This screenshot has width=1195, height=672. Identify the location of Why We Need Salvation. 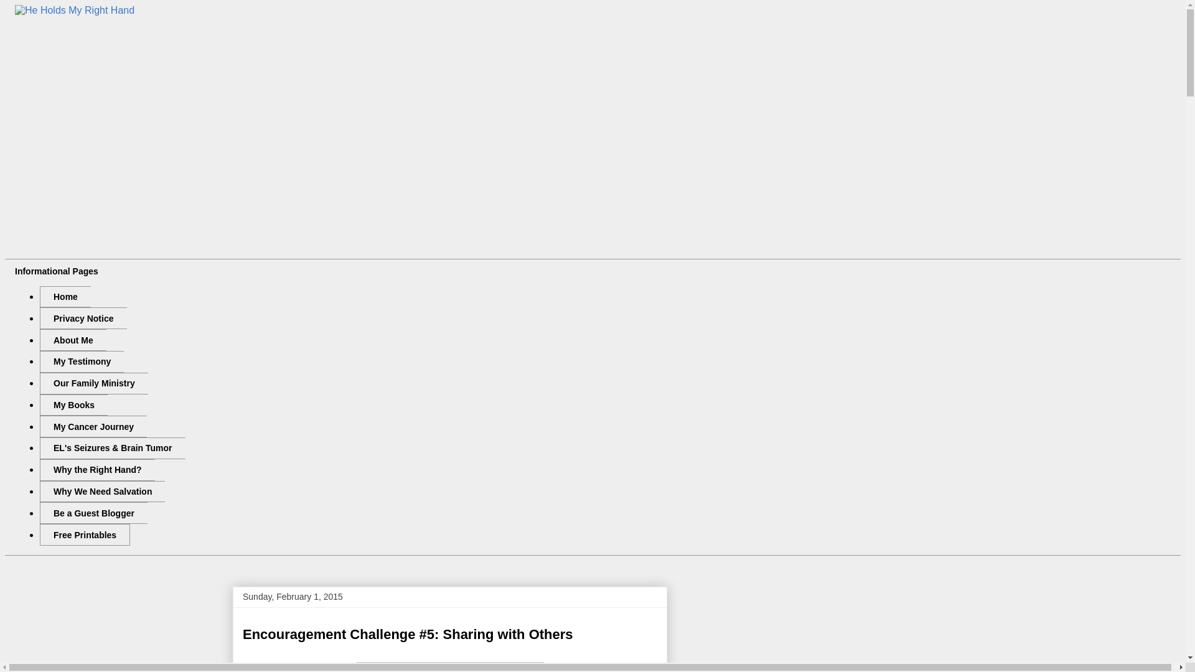
(102, 492).